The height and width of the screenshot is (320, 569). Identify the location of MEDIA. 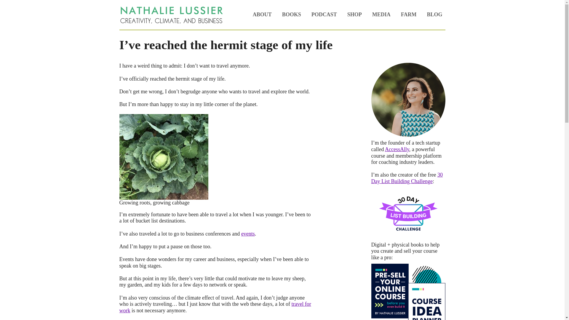
(381, 15).